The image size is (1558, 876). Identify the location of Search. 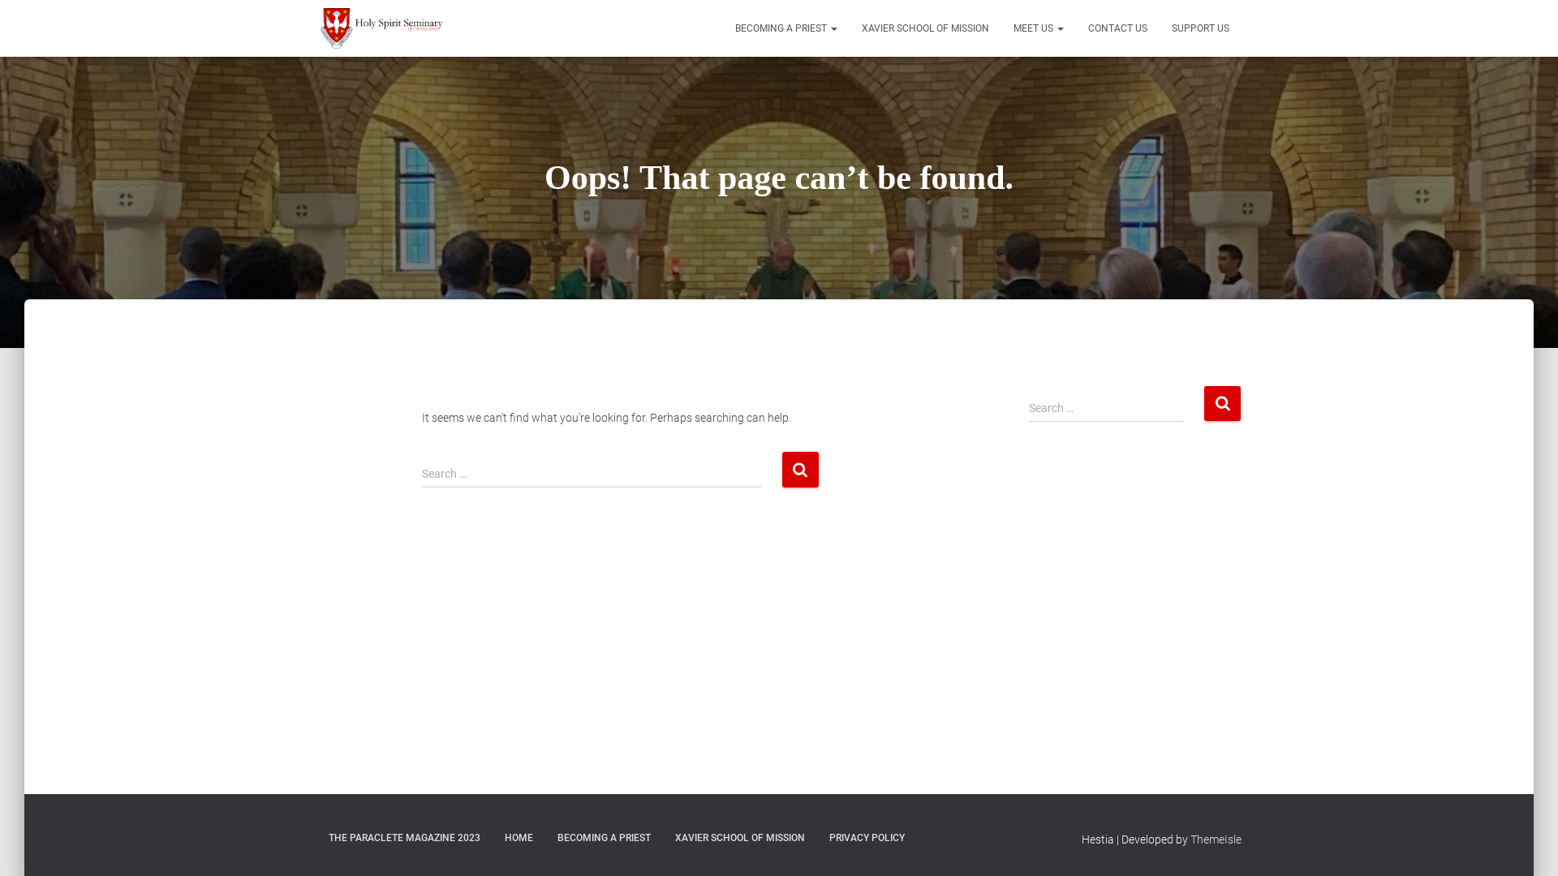
(800, 469).